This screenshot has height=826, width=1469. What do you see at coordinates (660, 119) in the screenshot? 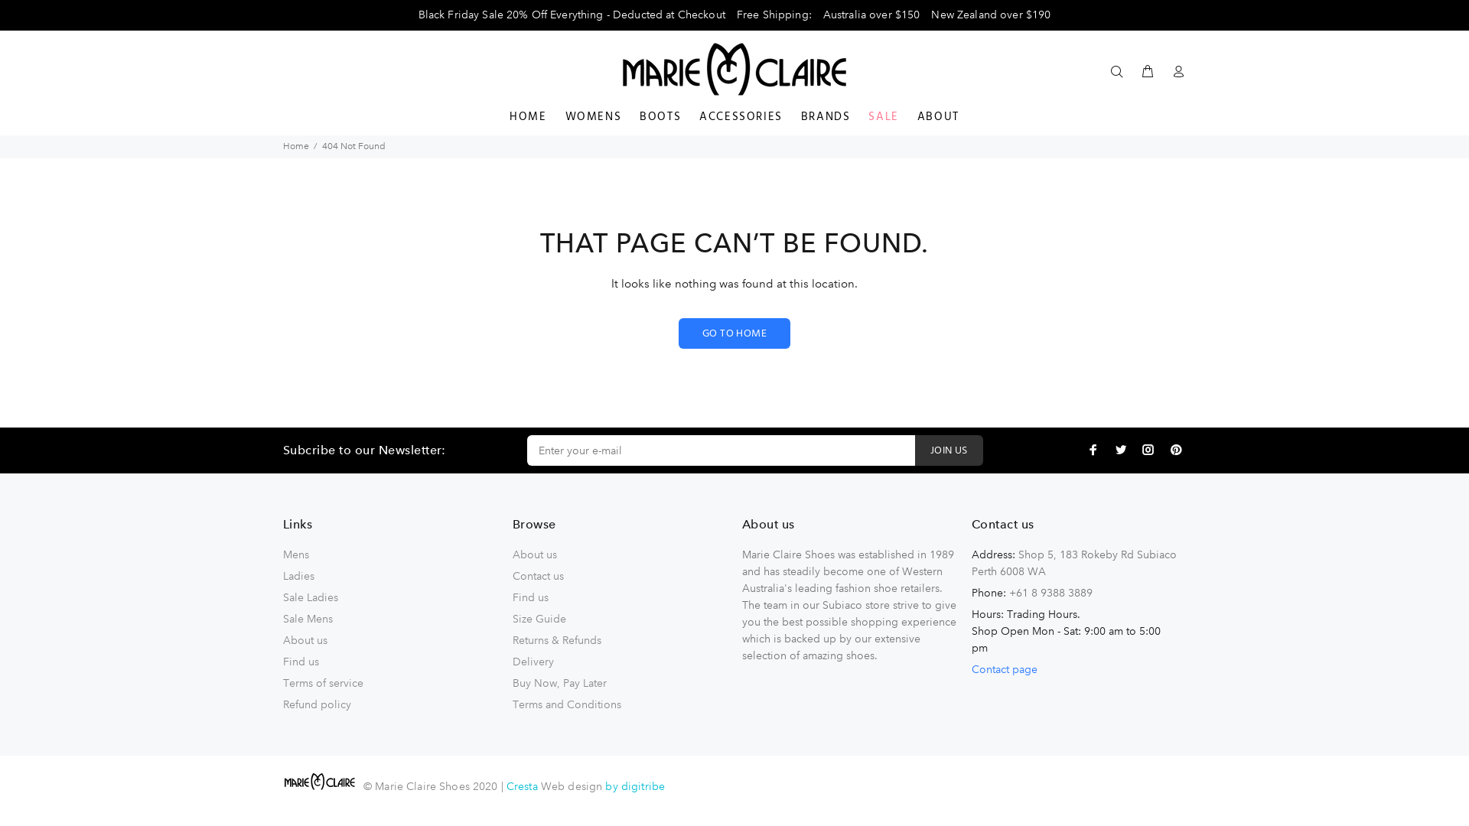
I see `BOOTS` at bounding box center [660, 119].